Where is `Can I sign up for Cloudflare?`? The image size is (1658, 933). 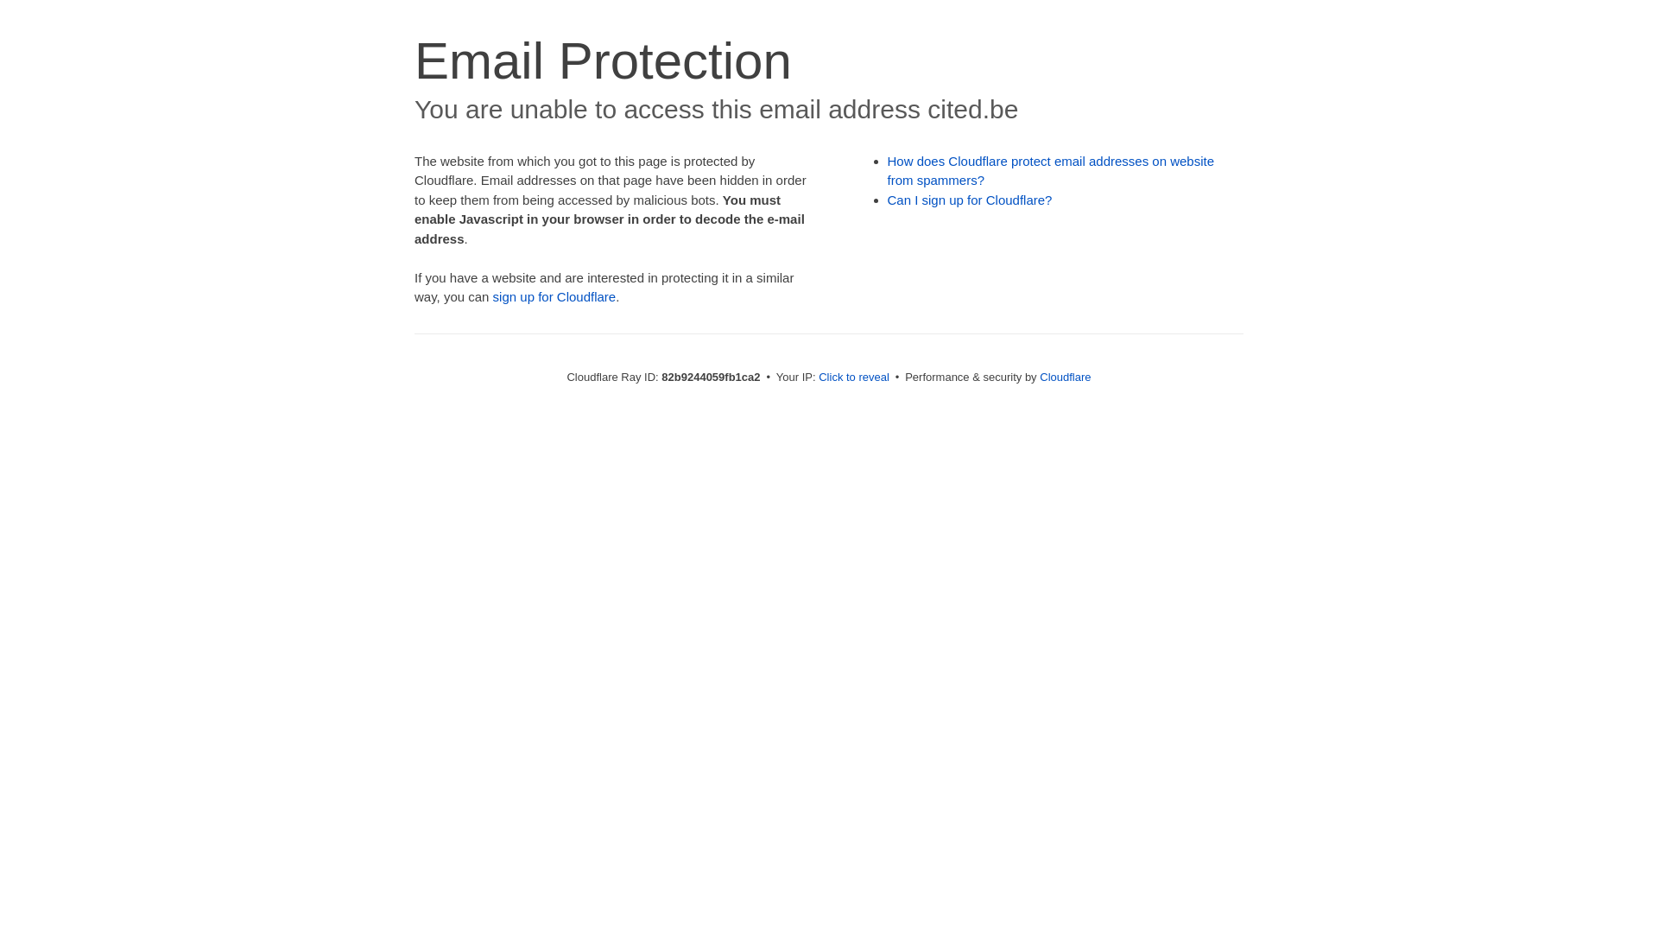 Can I sign up for Cloudflare? is located at coordinates (971, 200).